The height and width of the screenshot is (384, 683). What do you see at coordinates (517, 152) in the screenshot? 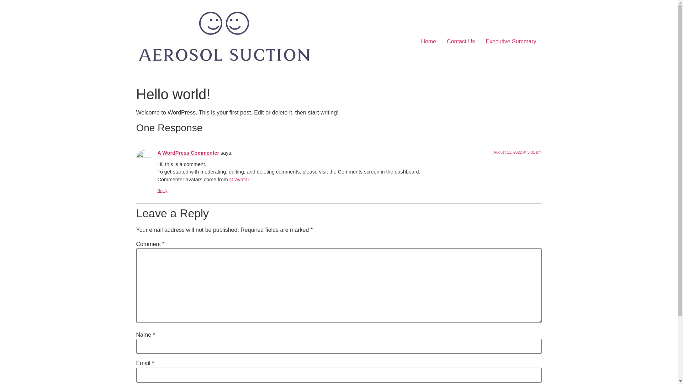
I see `August 11, 2022 at 3:31 pm` at bounding box center [517, 152].